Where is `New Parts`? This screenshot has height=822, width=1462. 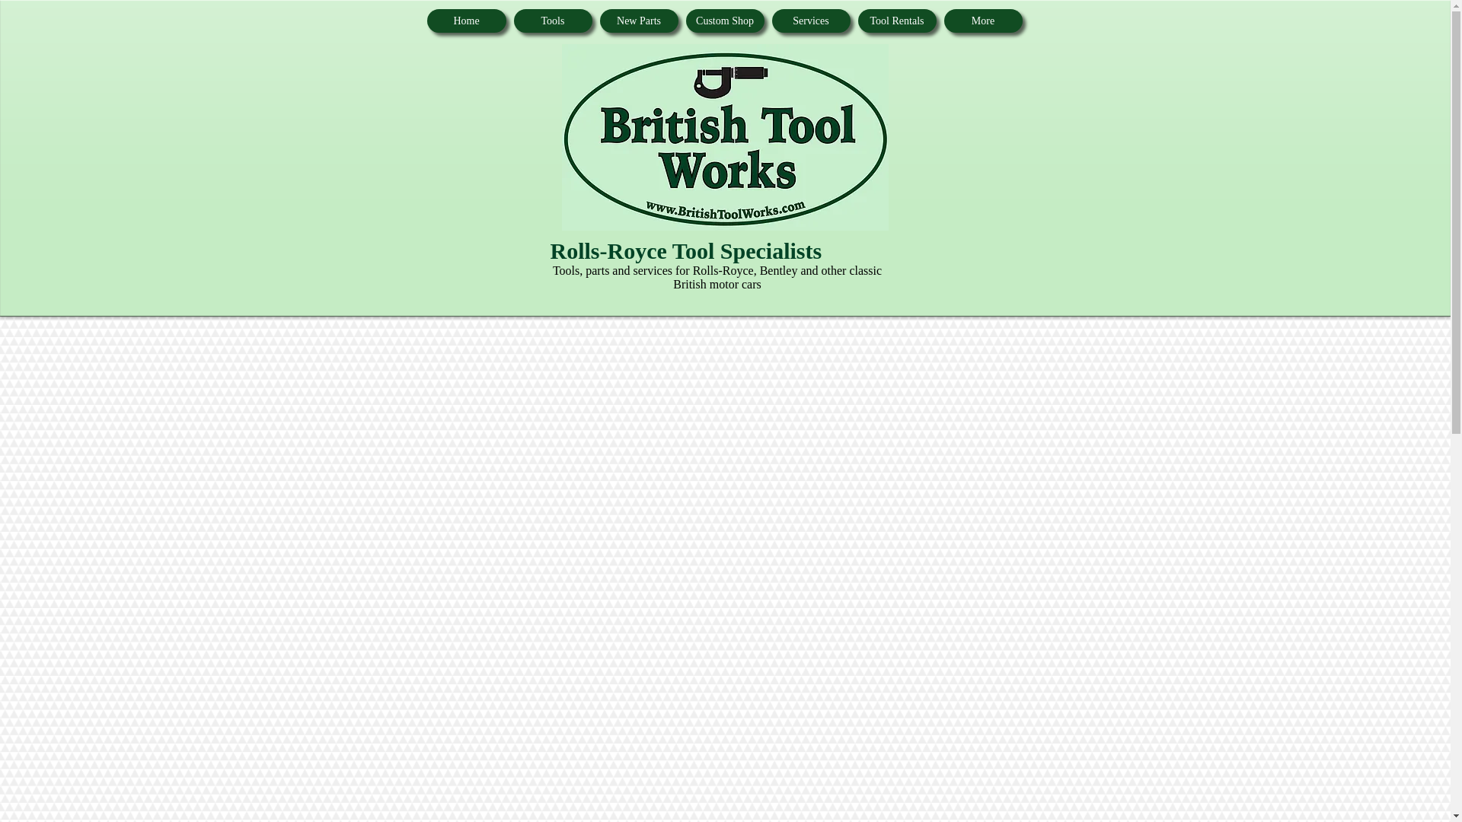 New Parts is located at coordinates (638, 21).